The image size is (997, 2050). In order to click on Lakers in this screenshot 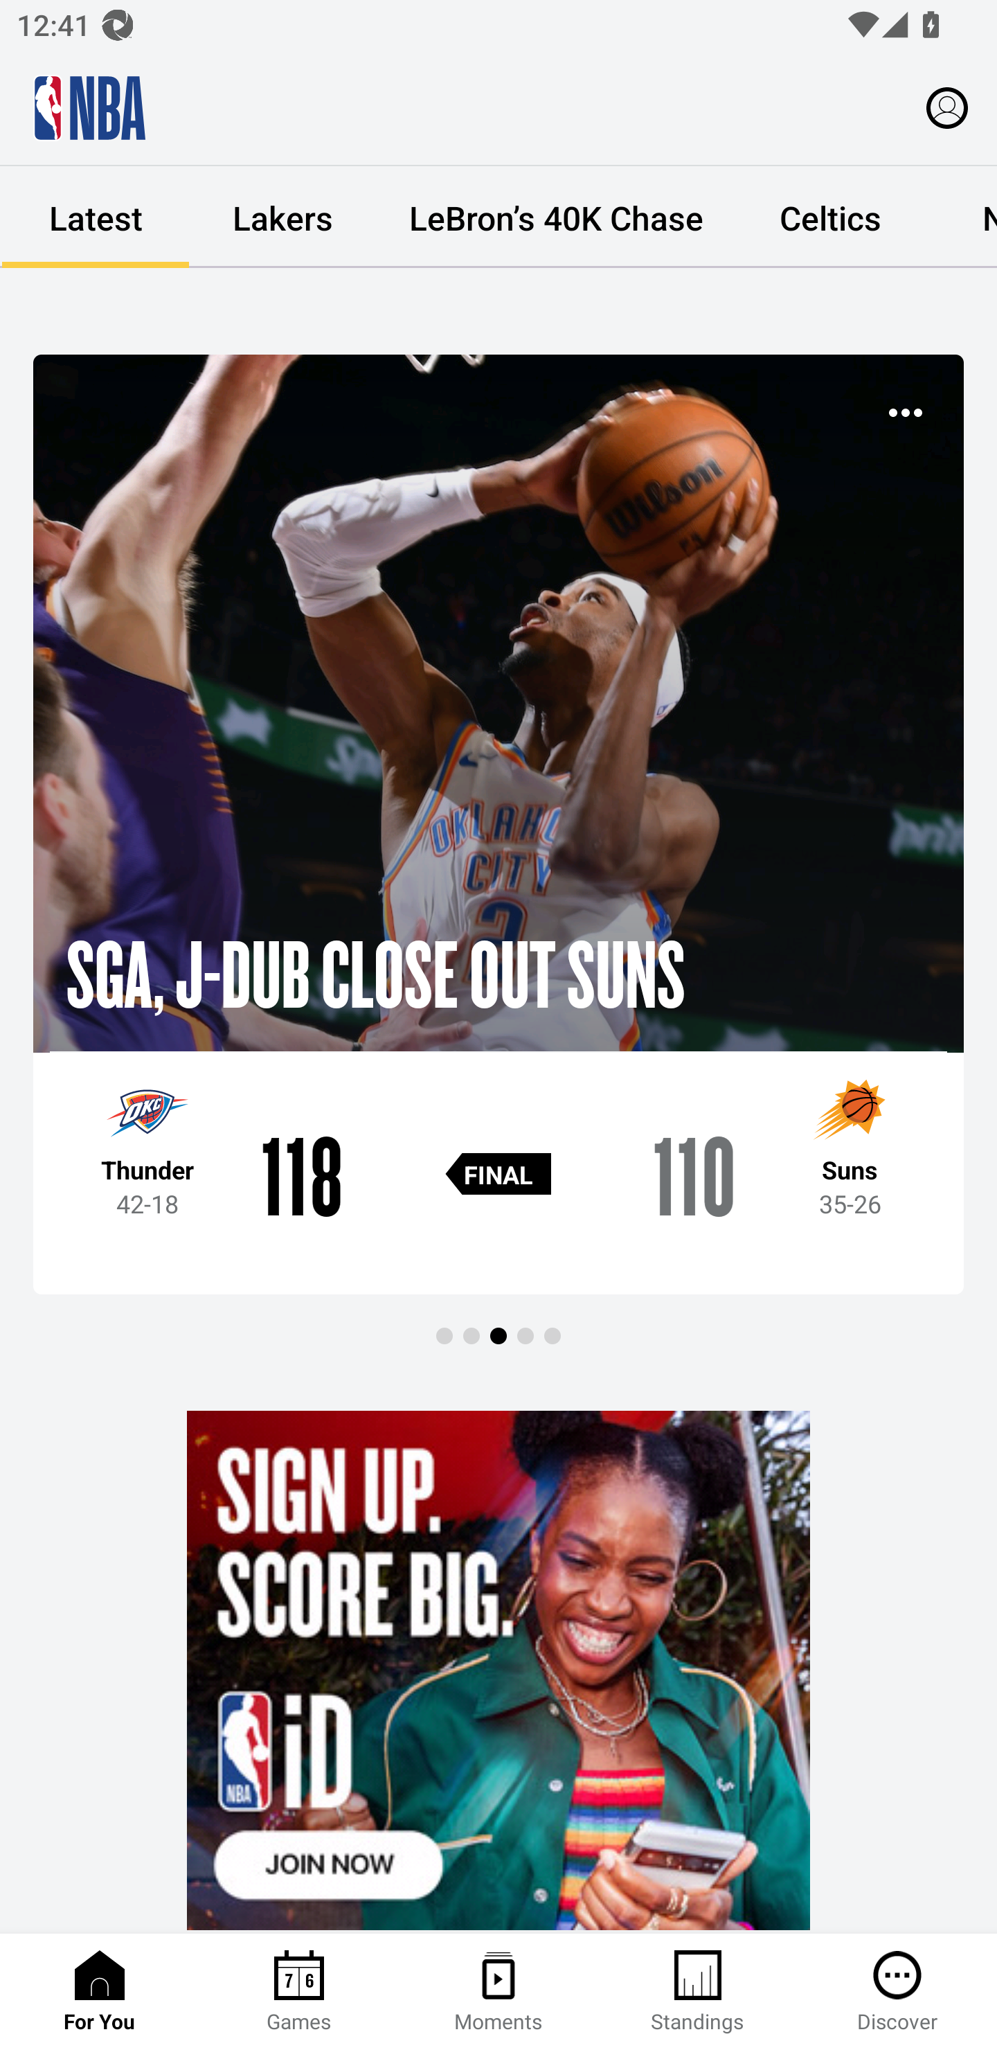, I will do `click(282, 217)`.